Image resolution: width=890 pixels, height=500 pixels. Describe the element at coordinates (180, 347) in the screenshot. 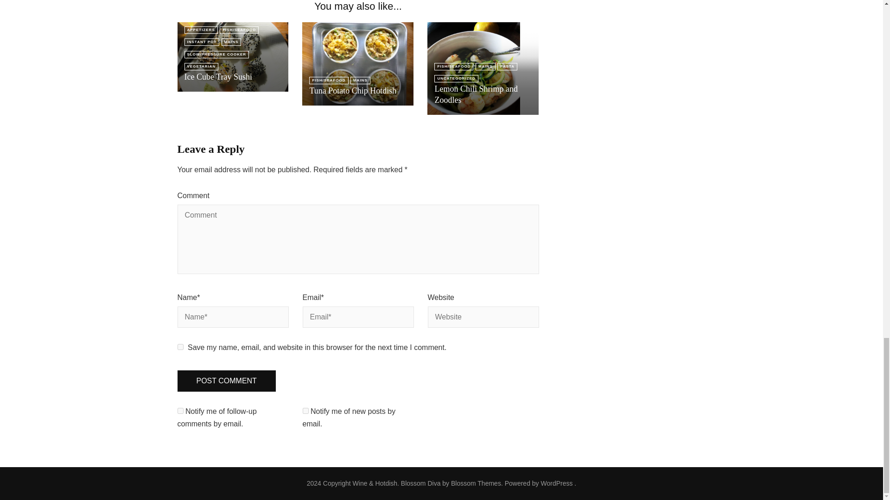

I see `yes` at that location.